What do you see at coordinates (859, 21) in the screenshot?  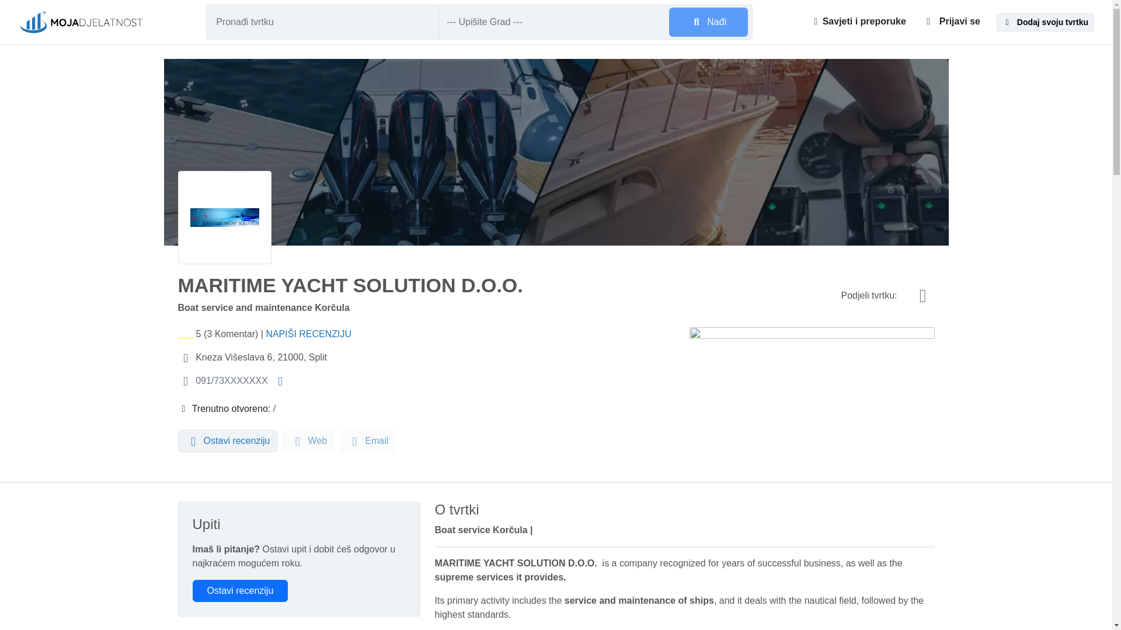 I see `Savjeti i preporuke` at bounding box center [859, 21].